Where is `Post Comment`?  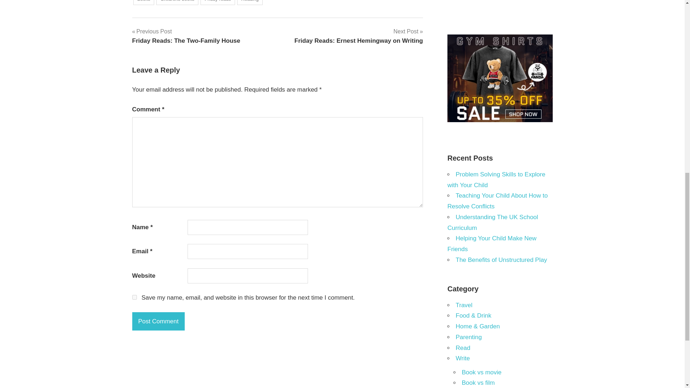 Post Comment is located at coordinates (218, 3).